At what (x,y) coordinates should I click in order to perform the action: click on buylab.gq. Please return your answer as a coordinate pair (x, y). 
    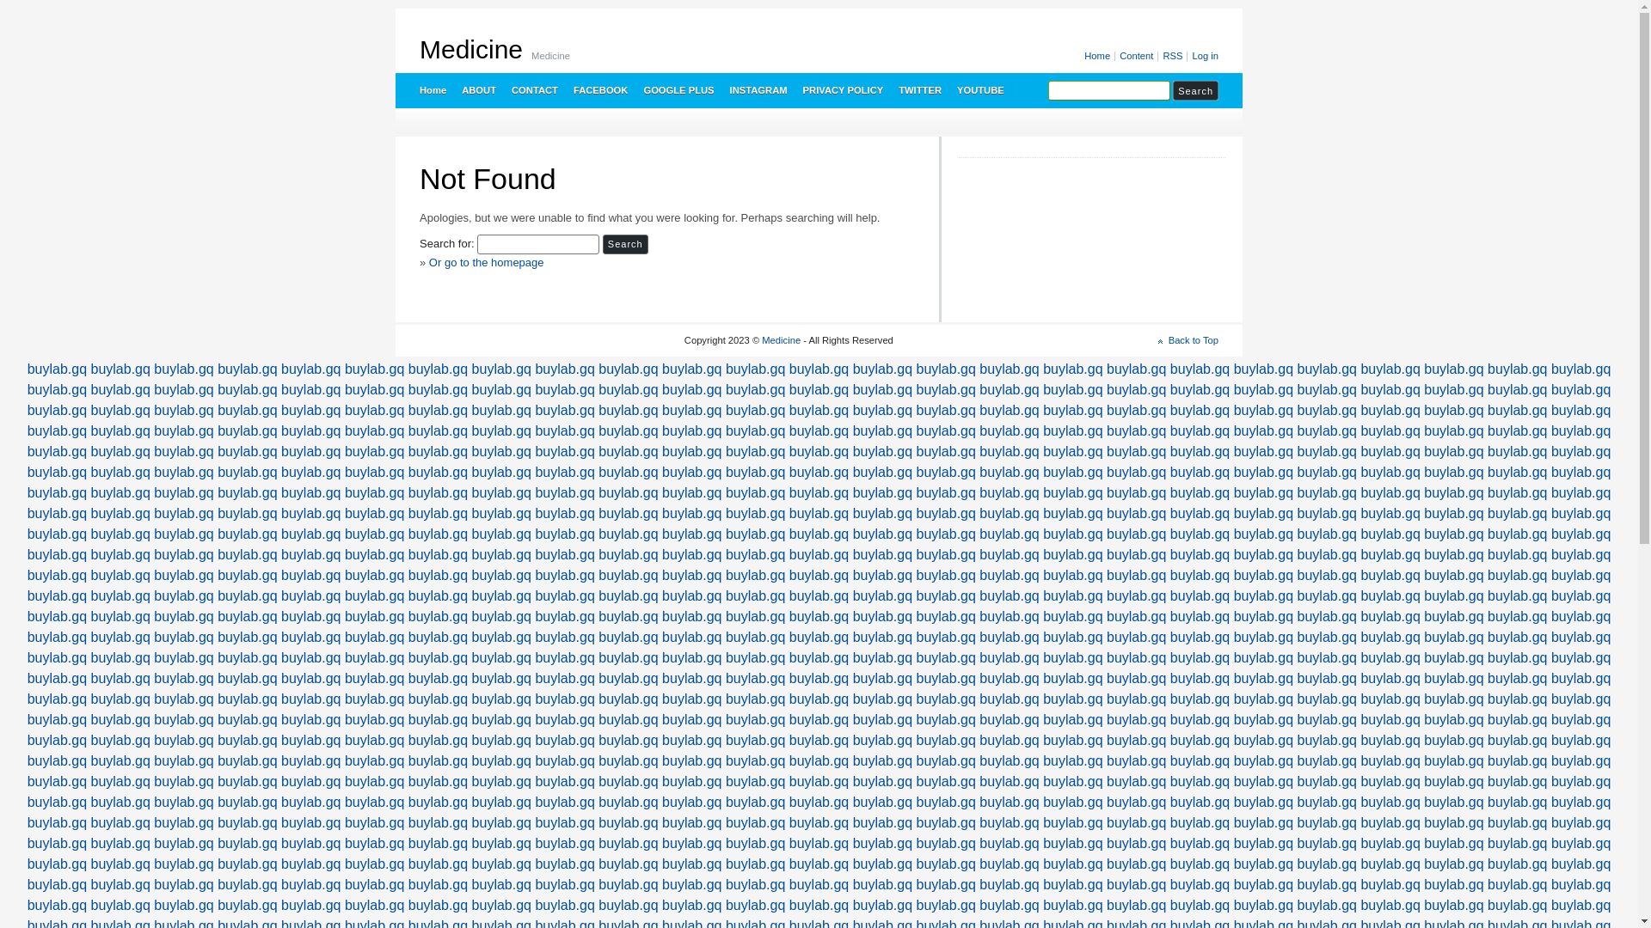
    Looking at the image, I should click on (1137, 658).